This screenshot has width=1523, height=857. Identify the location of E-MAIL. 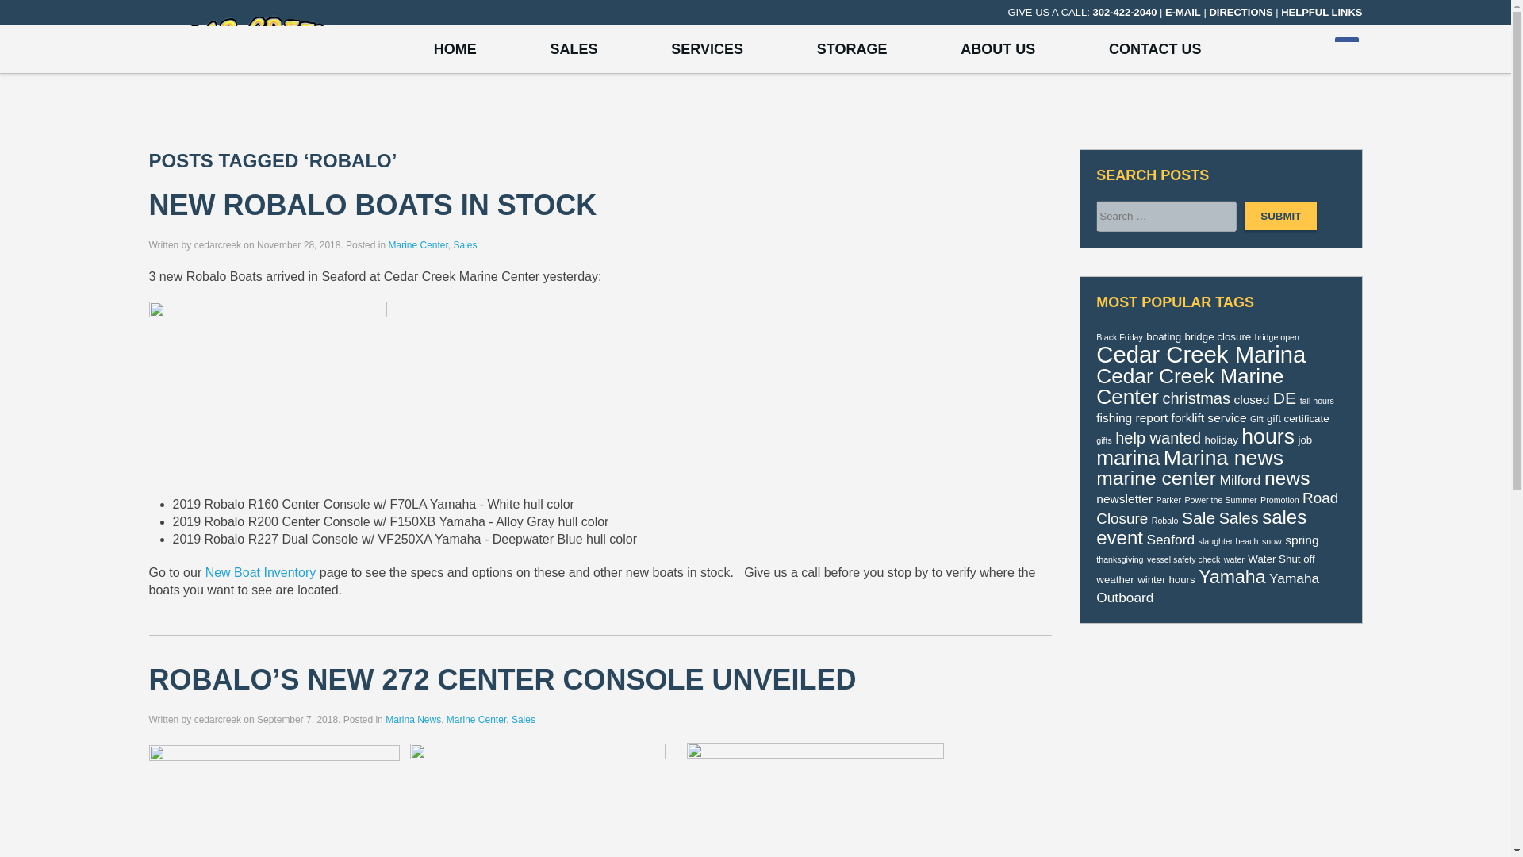
(1183, 11).